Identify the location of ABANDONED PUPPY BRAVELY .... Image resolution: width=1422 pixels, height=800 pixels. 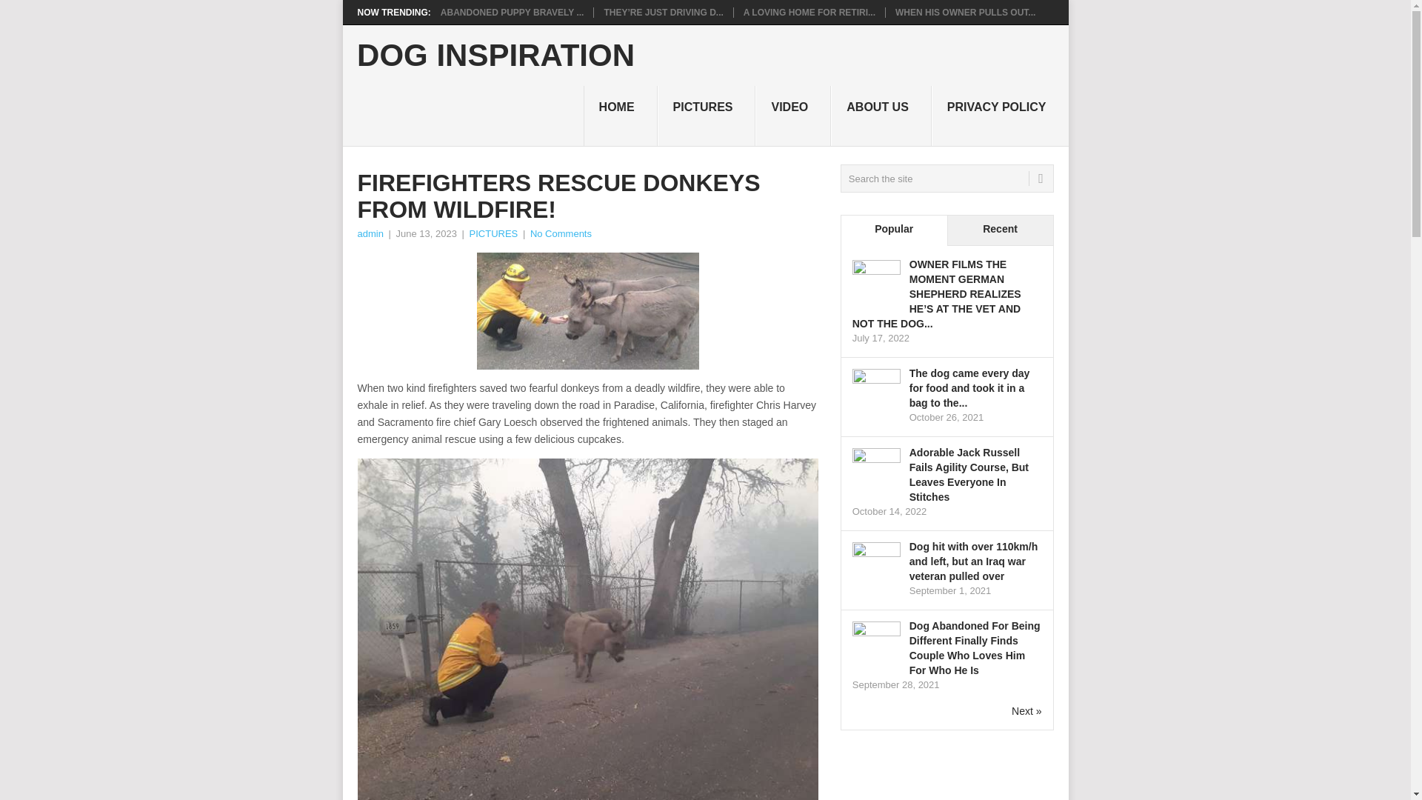
(513, 12).